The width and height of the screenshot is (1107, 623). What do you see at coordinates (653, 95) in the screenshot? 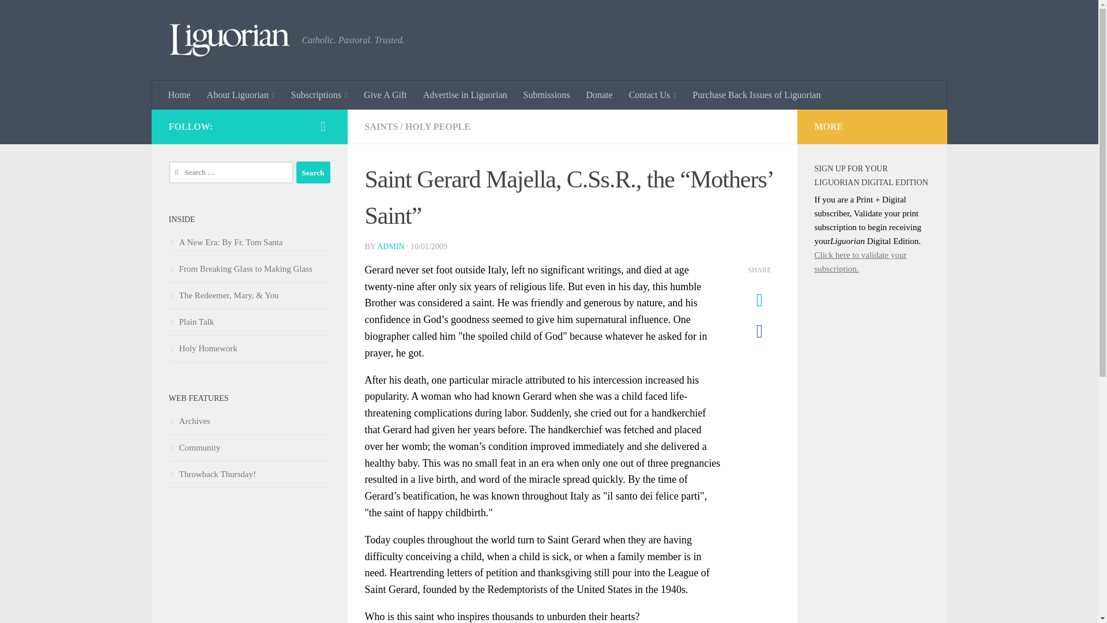
I see `Contact Us` at bounding box center [653, 95].